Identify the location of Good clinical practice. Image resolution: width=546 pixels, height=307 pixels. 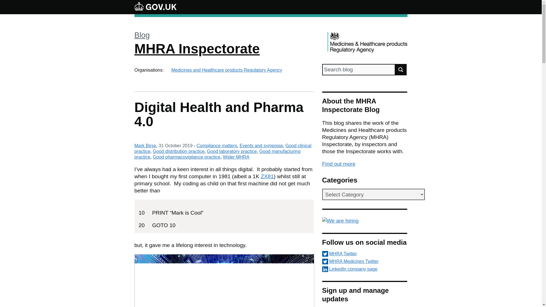
(223, 148).